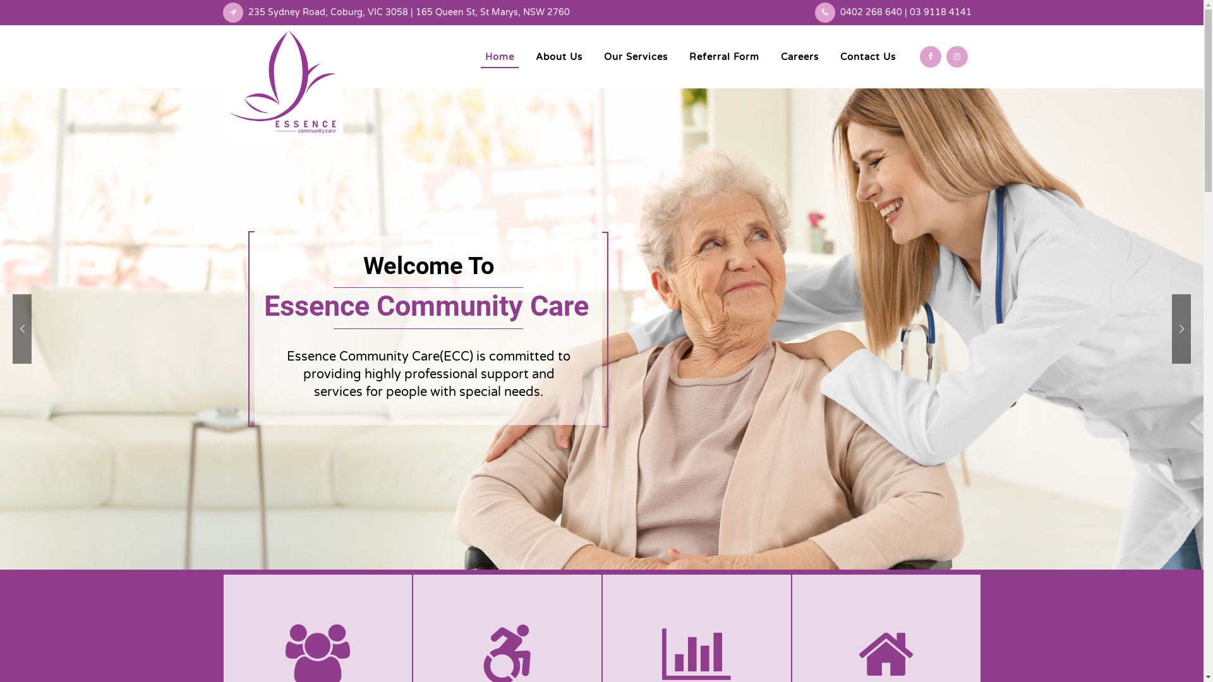 Image resolution: width=1213 pixels, height=682 pixels. I want to click on 0402 268 640, so click(871, 13).